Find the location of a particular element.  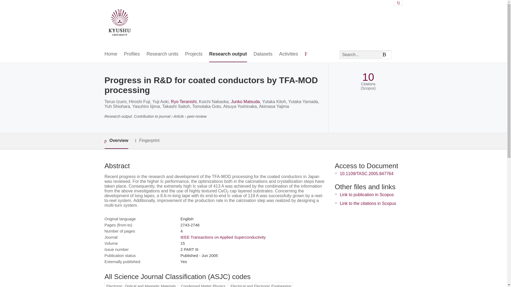

Activities is located at coordinates (289, 54).